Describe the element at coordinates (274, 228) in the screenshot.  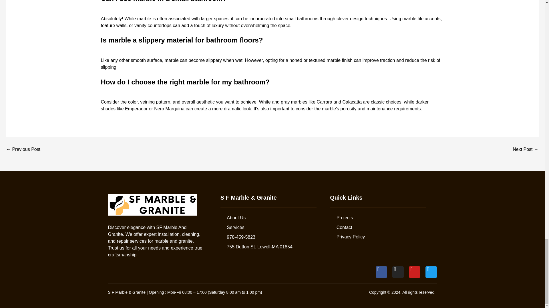
I see `Services` at that location.